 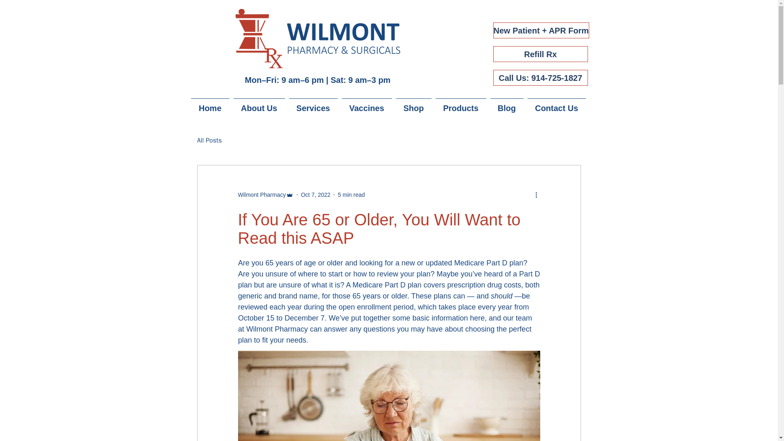 I want to click on All Posts, so click(x=209, y=140).